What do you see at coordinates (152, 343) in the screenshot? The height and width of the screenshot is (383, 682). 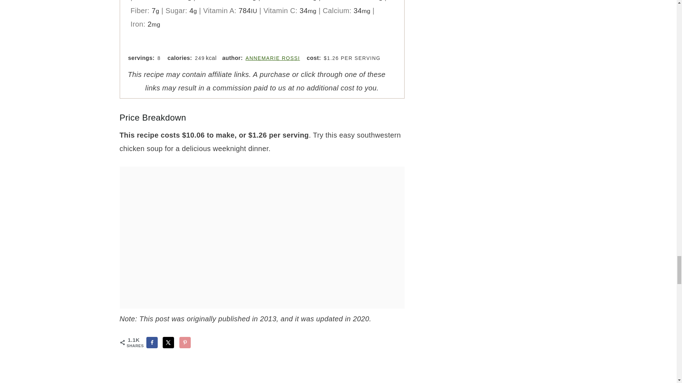 I see `Share on Facebook` at bounding box center [152, 343].